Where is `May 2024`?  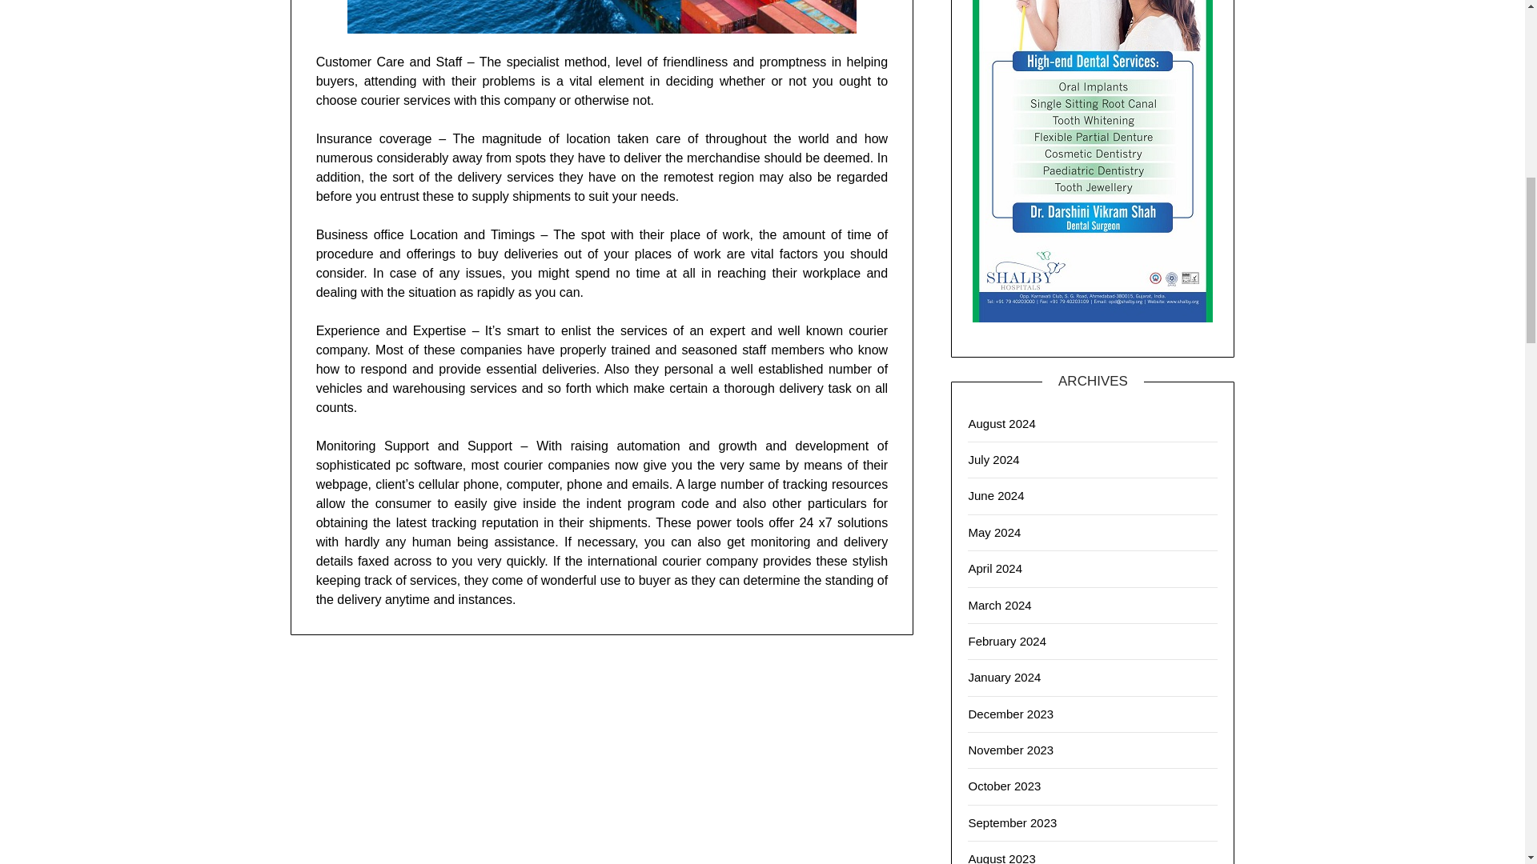
May 2024 is located at coordinates (994, 531).